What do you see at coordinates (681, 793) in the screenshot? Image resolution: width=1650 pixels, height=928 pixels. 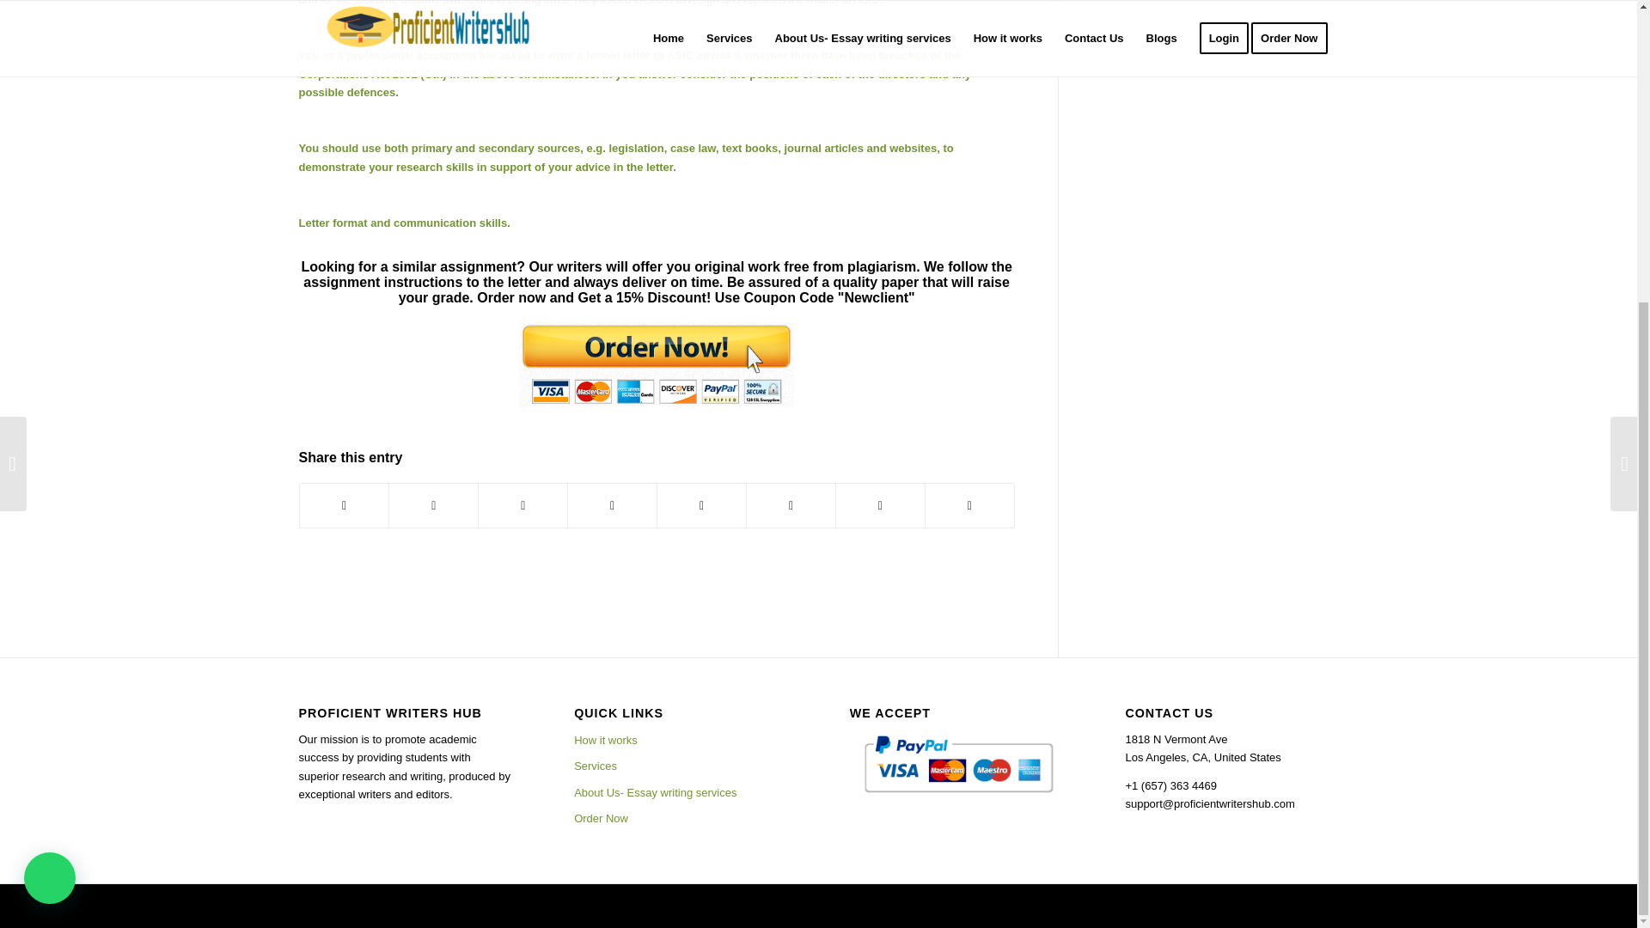 I see `About Us- Essay writing services` at bounding box center [681, 793].